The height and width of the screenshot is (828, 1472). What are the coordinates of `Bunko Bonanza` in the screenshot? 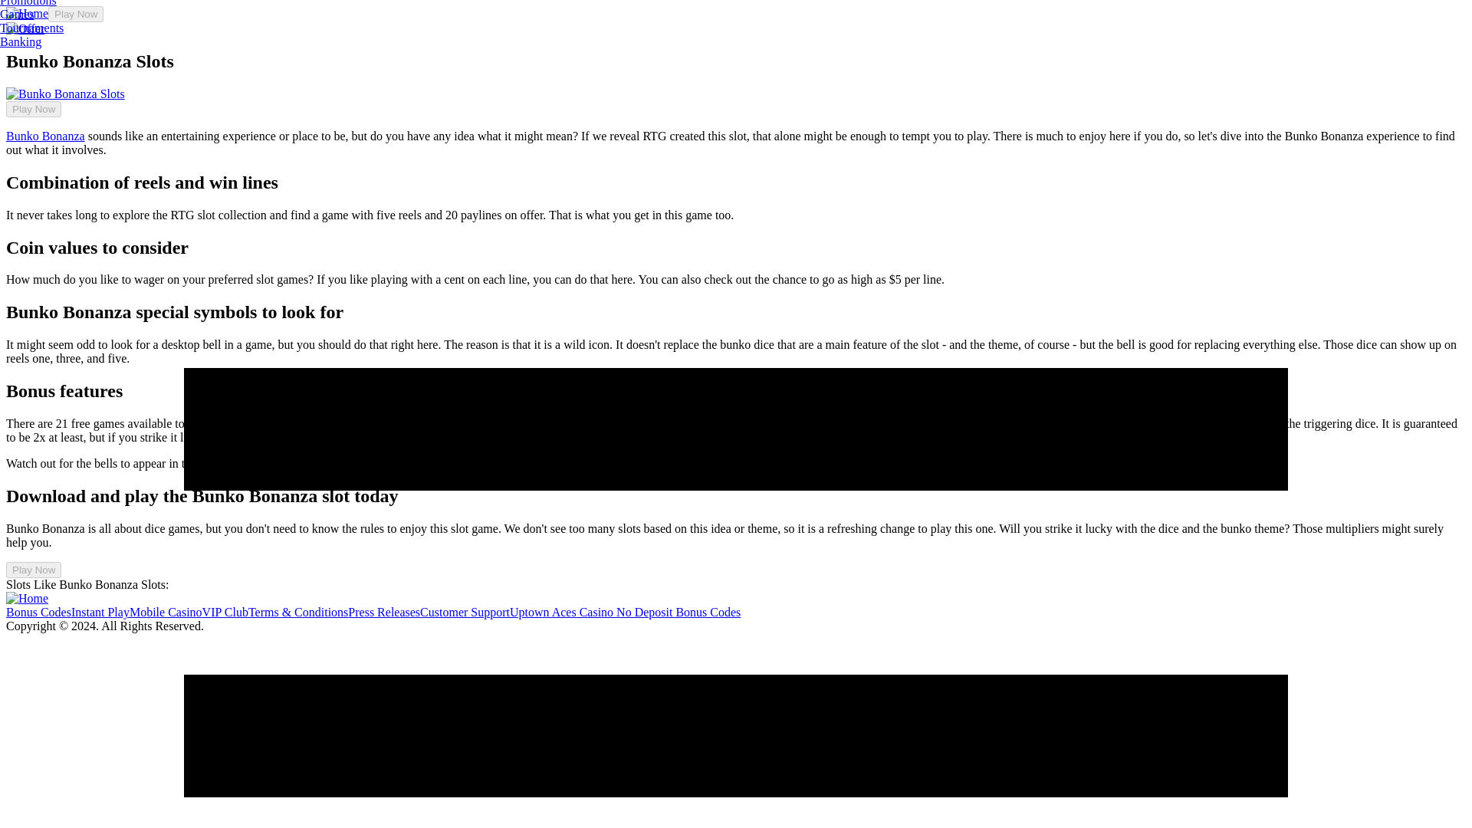 It's located at (45, 135).